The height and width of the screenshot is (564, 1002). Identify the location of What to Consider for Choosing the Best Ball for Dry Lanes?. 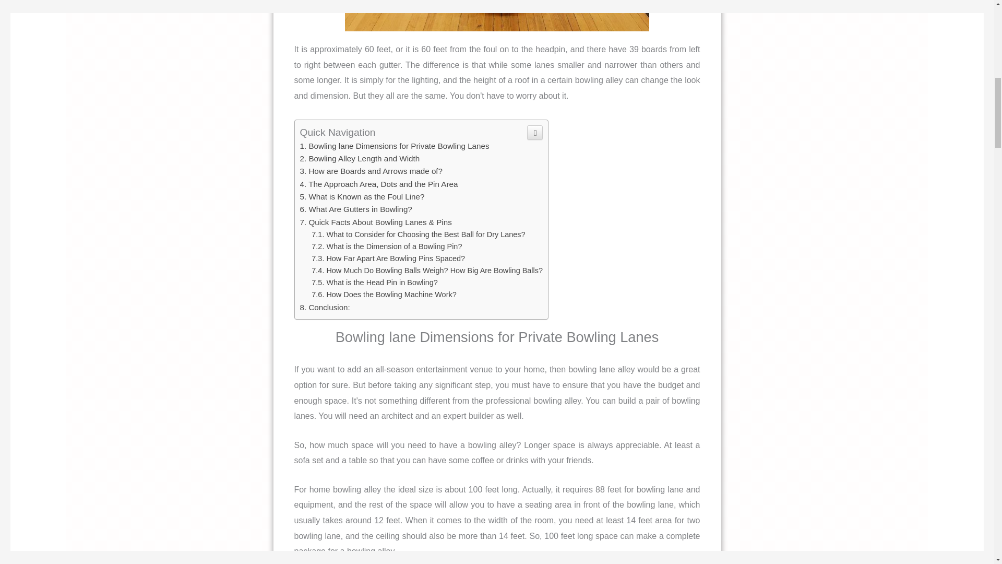
(419, 234).